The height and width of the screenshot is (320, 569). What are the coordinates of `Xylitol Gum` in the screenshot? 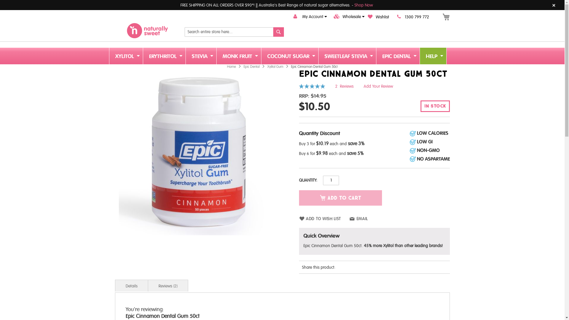 It's located at (276, 67).